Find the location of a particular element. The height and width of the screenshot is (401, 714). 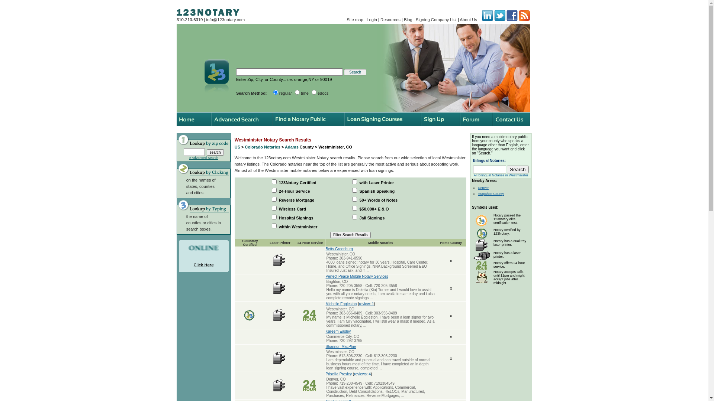

Adams is located at coordinates (292, 147).